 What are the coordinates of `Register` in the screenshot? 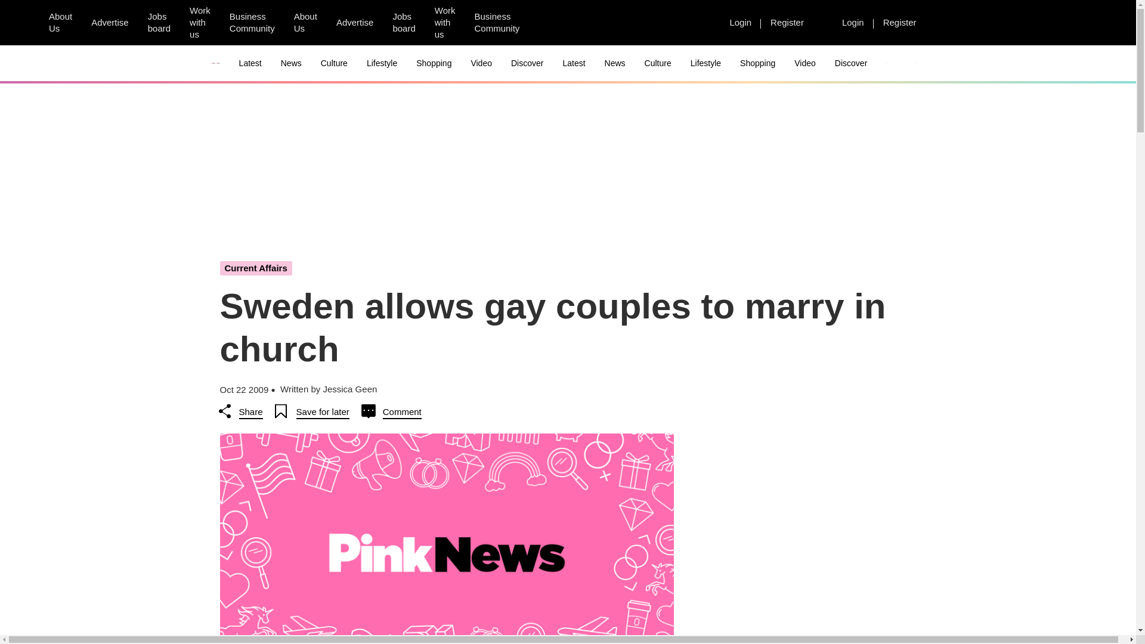 It's located at (787, 22).